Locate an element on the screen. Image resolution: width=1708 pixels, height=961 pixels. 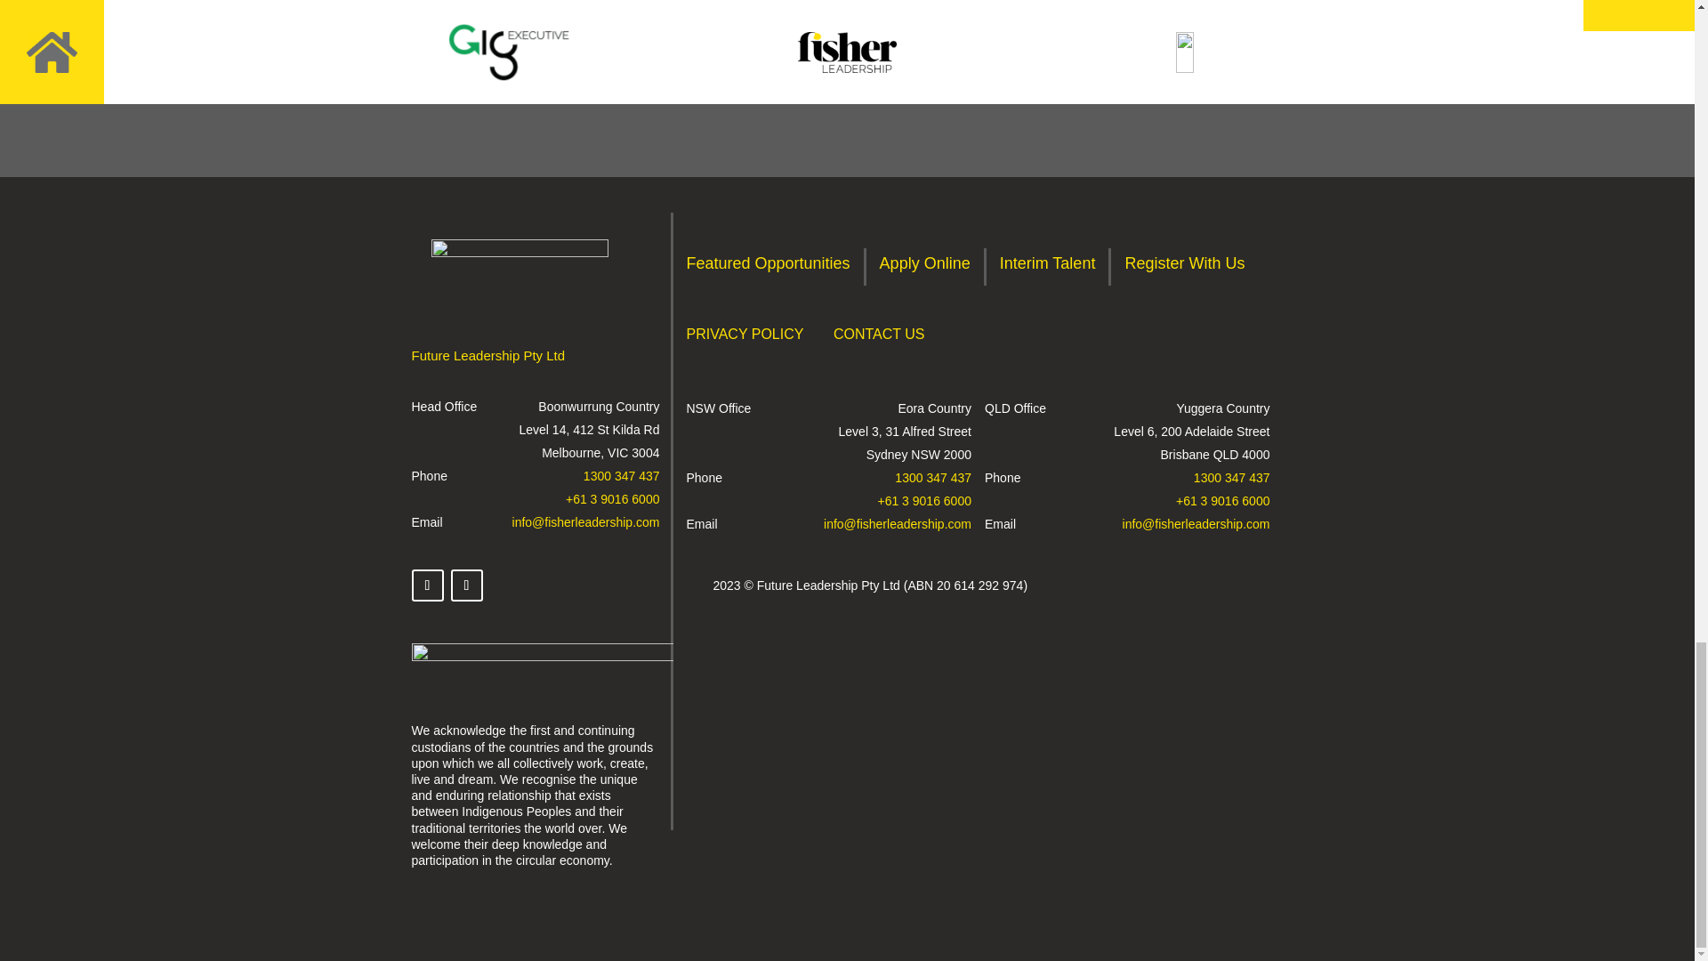
1300 347 437 is located at coordinates (621, 476).